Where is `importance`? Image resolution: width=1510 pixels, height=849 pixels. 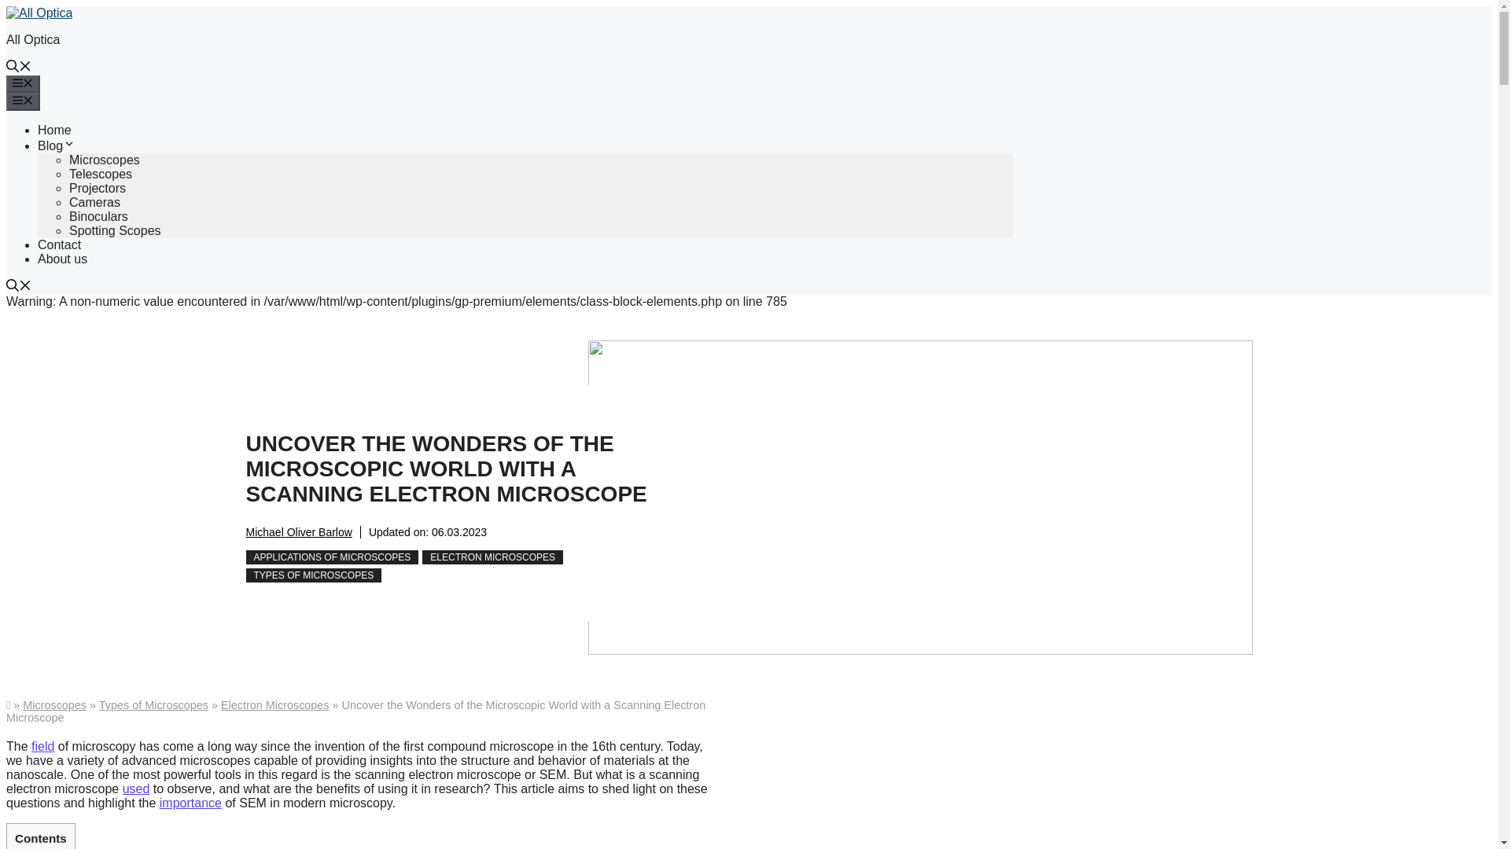 importance is located at coordinates (190, 803).